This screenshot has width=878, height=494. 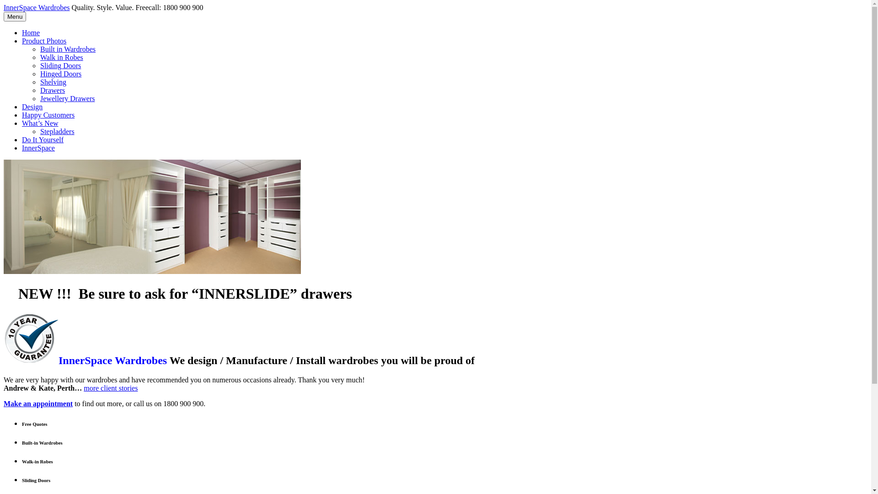 What do you see at coordinates (31, 33) in the screenshot?
I see `Home` at bounding box center [31, 33].